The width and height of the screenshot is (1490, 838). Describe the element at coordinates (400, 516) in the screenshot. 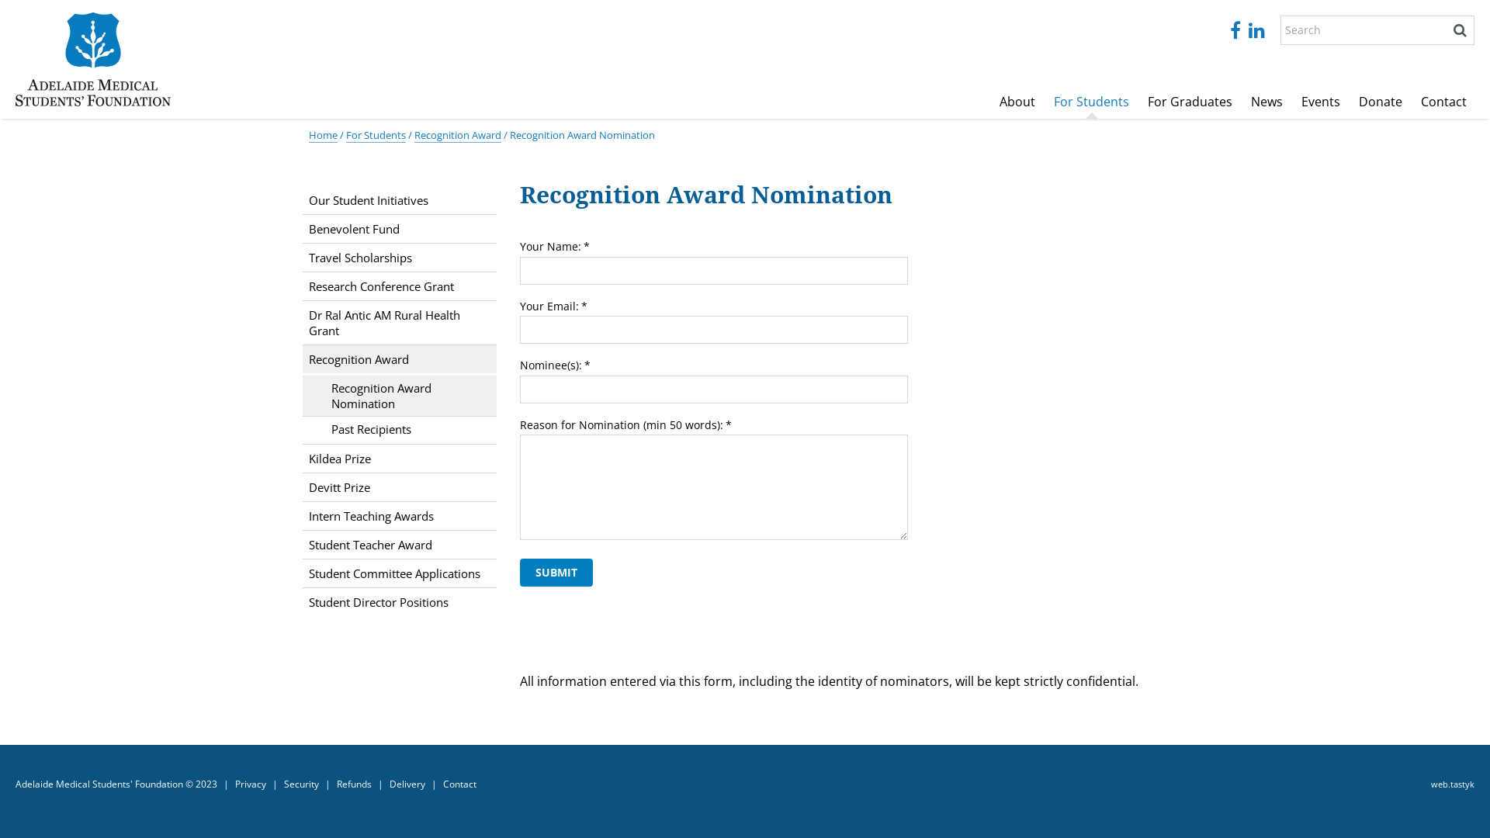

I see `Intern Teaching Awards` at that location.